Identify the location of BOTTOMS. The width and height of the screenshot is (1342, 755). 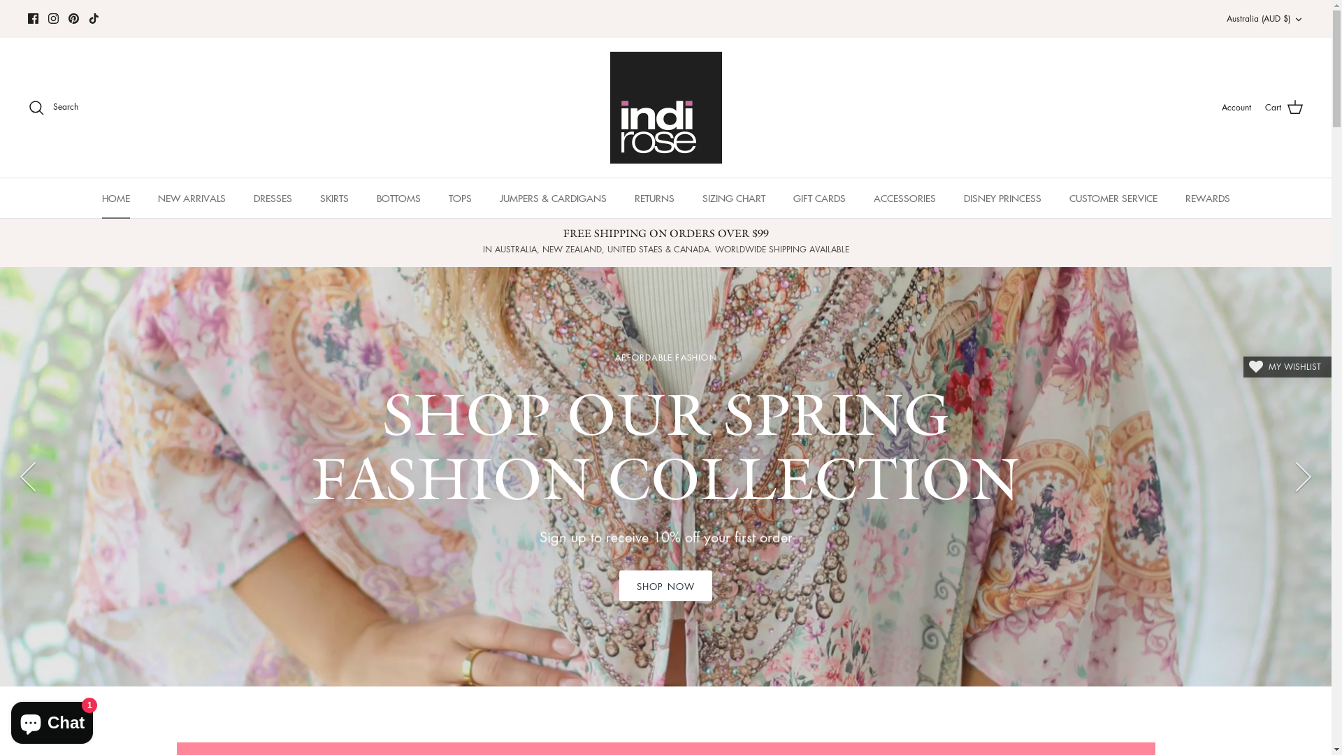
(398, 198).